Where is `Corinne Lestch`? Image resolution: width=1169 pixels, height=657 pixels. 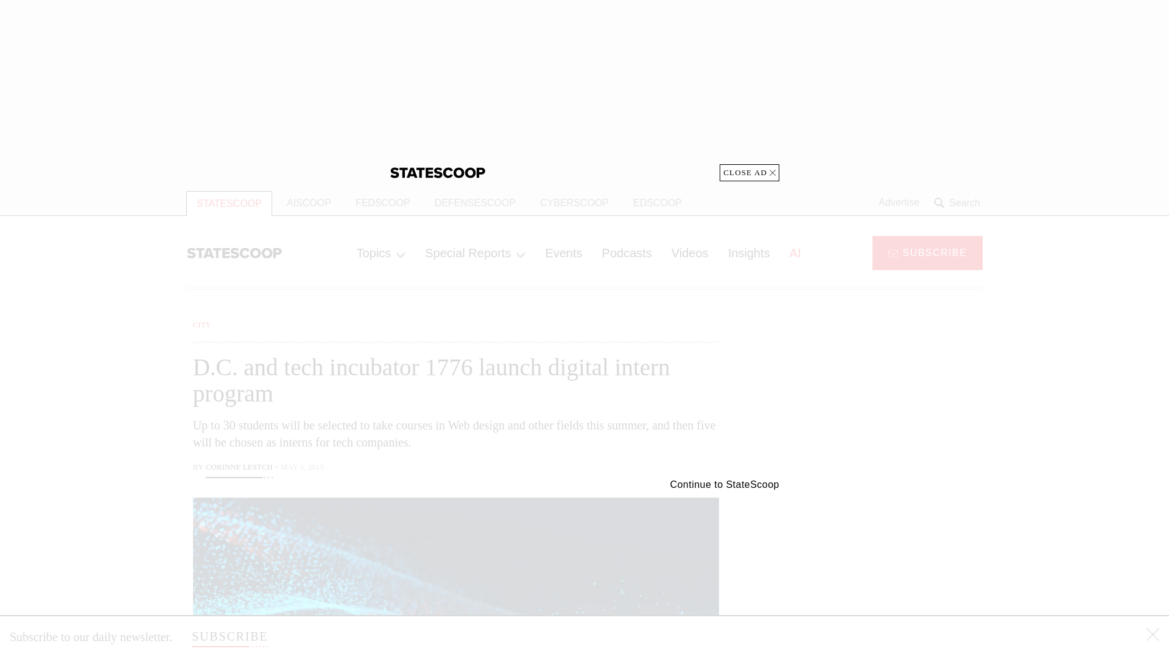
Corinne Lestch is located at coordinates (239, 468).